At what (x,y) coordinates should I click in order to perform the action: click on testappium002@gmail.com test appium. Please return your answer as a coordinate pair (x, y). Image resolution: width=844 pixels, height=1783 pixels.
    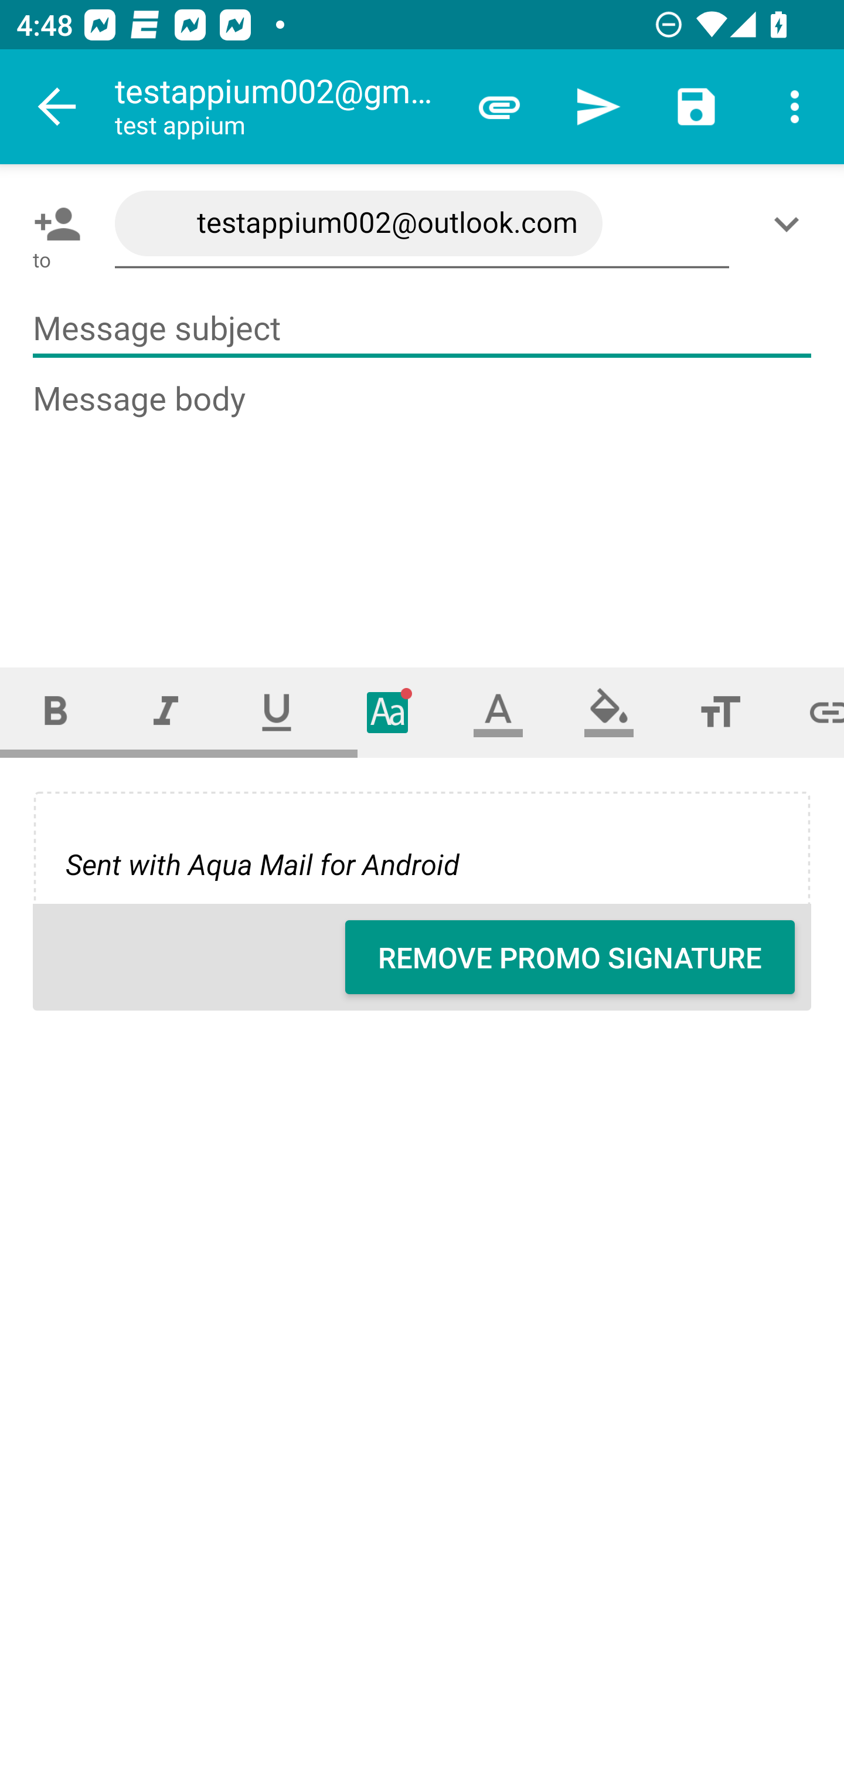
    Looking at the image, I should click on (282, 107).